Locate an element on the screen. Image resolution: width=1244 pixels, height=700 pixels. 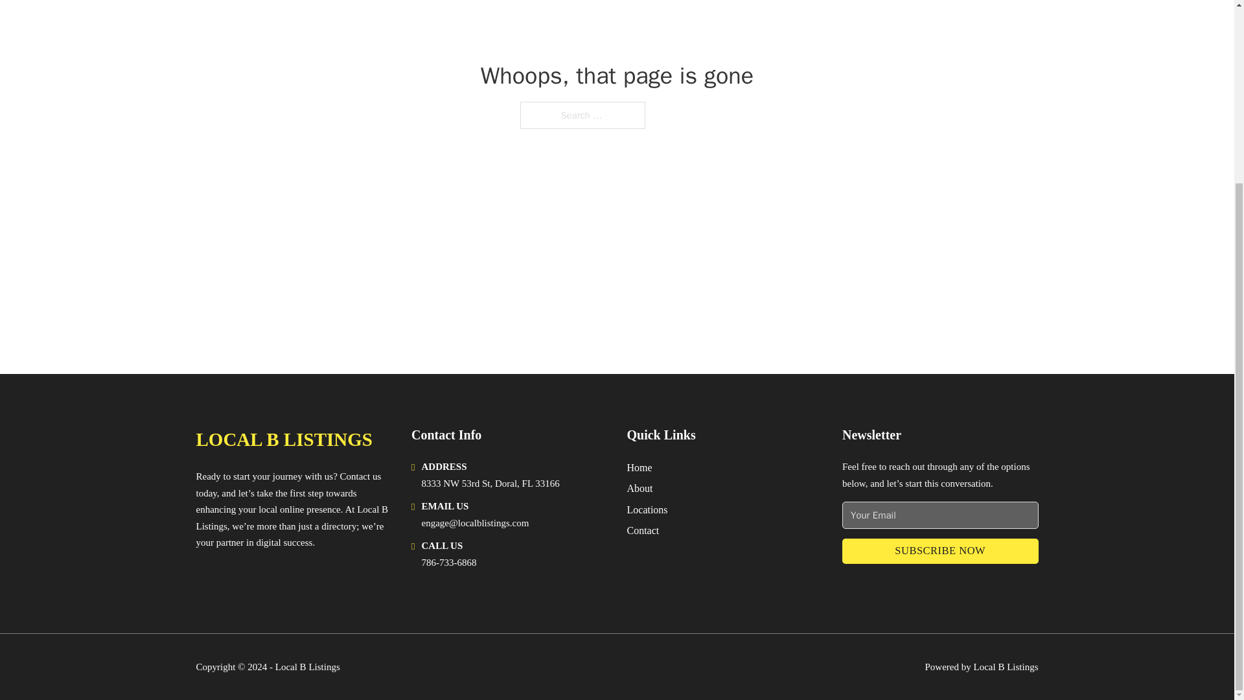
SUBSCRIBE NOW is located at coordinates (940, 551).